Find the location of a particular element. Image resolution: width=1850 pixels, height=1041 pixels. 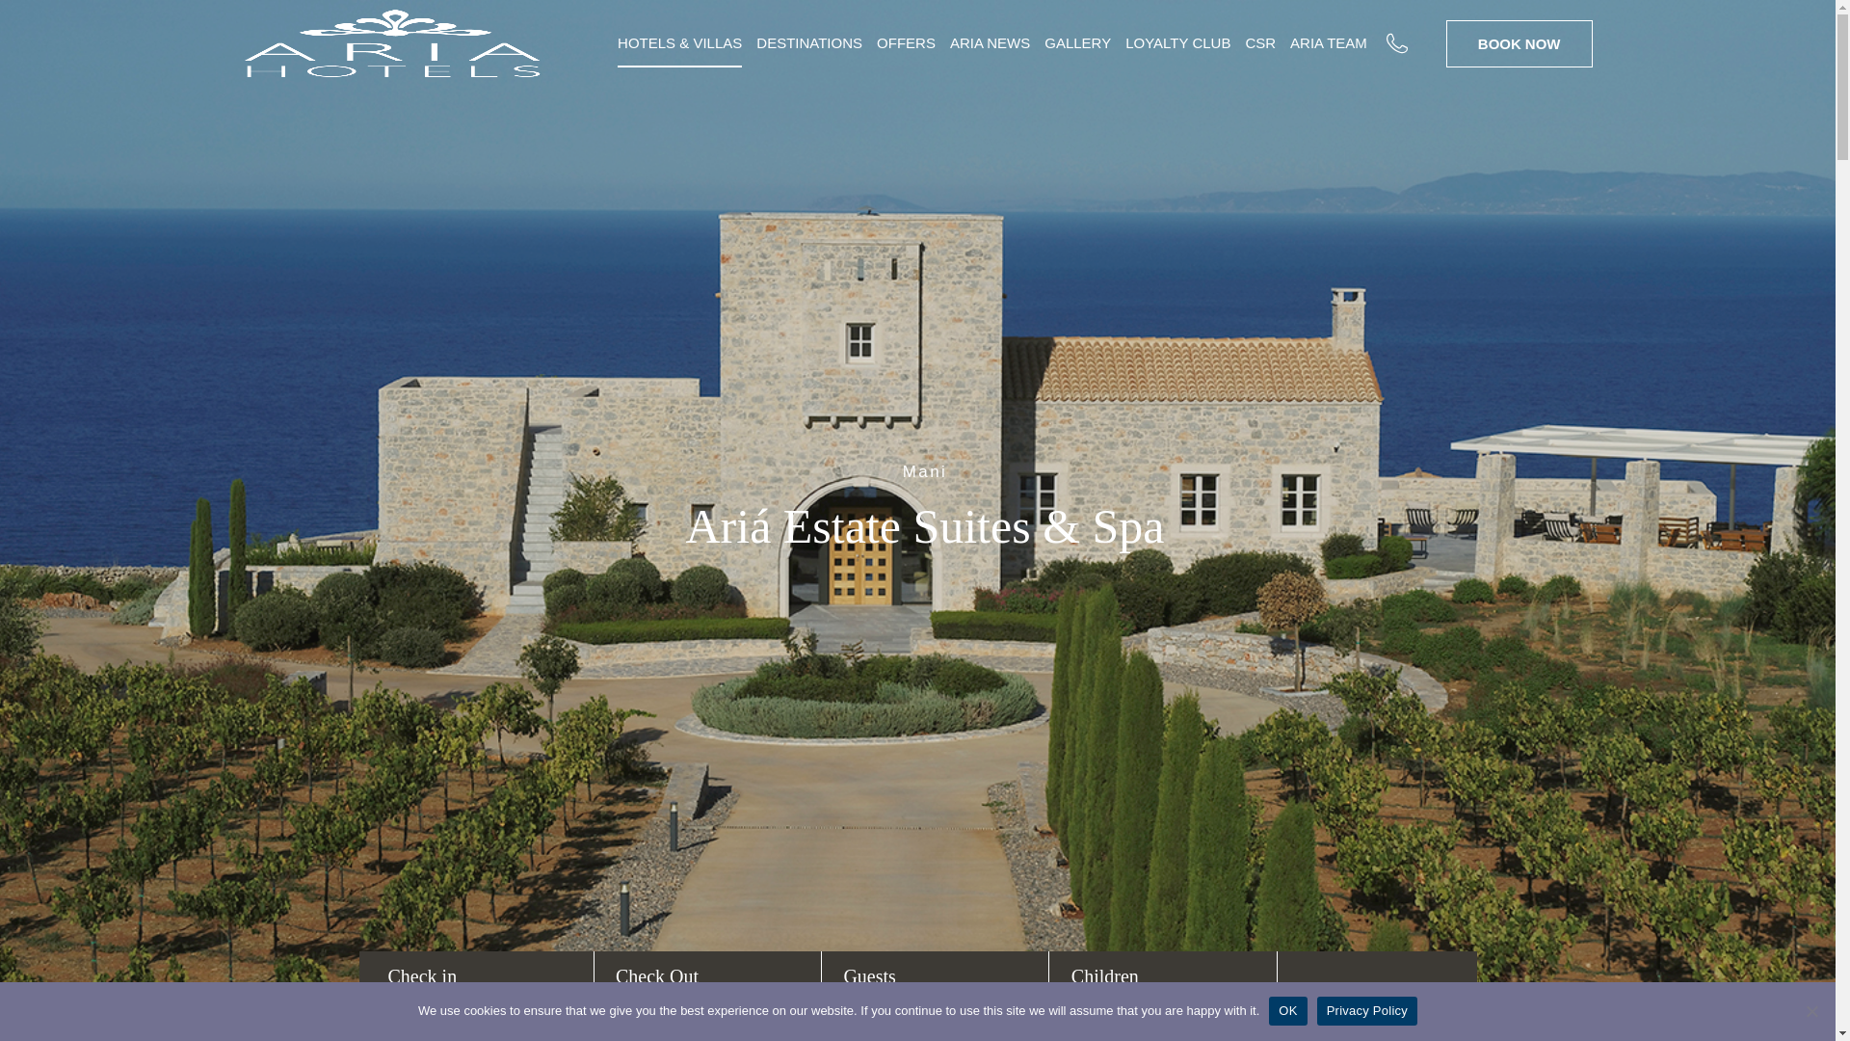

Telephone is located at coordinates (1416, 42).